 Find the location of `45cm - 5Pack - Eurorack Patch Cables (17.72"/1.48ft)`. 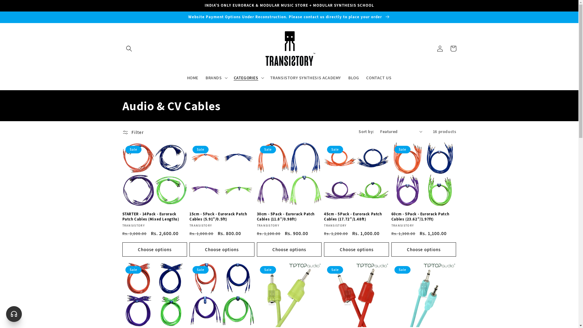

45cm - 5Pack - Eurorack Patch Cables (17.72"/1.48ft) is located at coordinates (356, 217).